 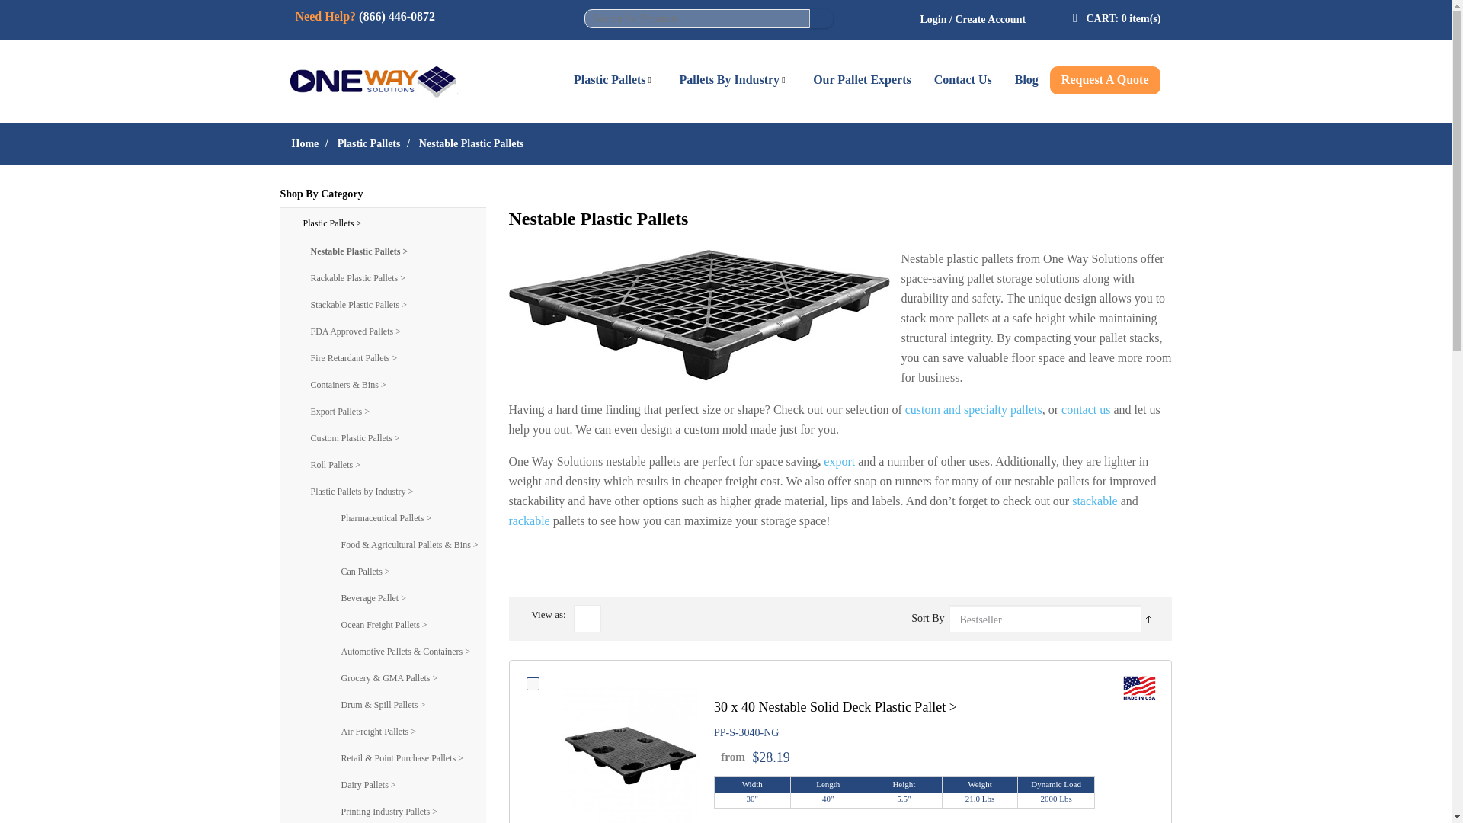 I want to click on Home, so click(x=305, y=143).